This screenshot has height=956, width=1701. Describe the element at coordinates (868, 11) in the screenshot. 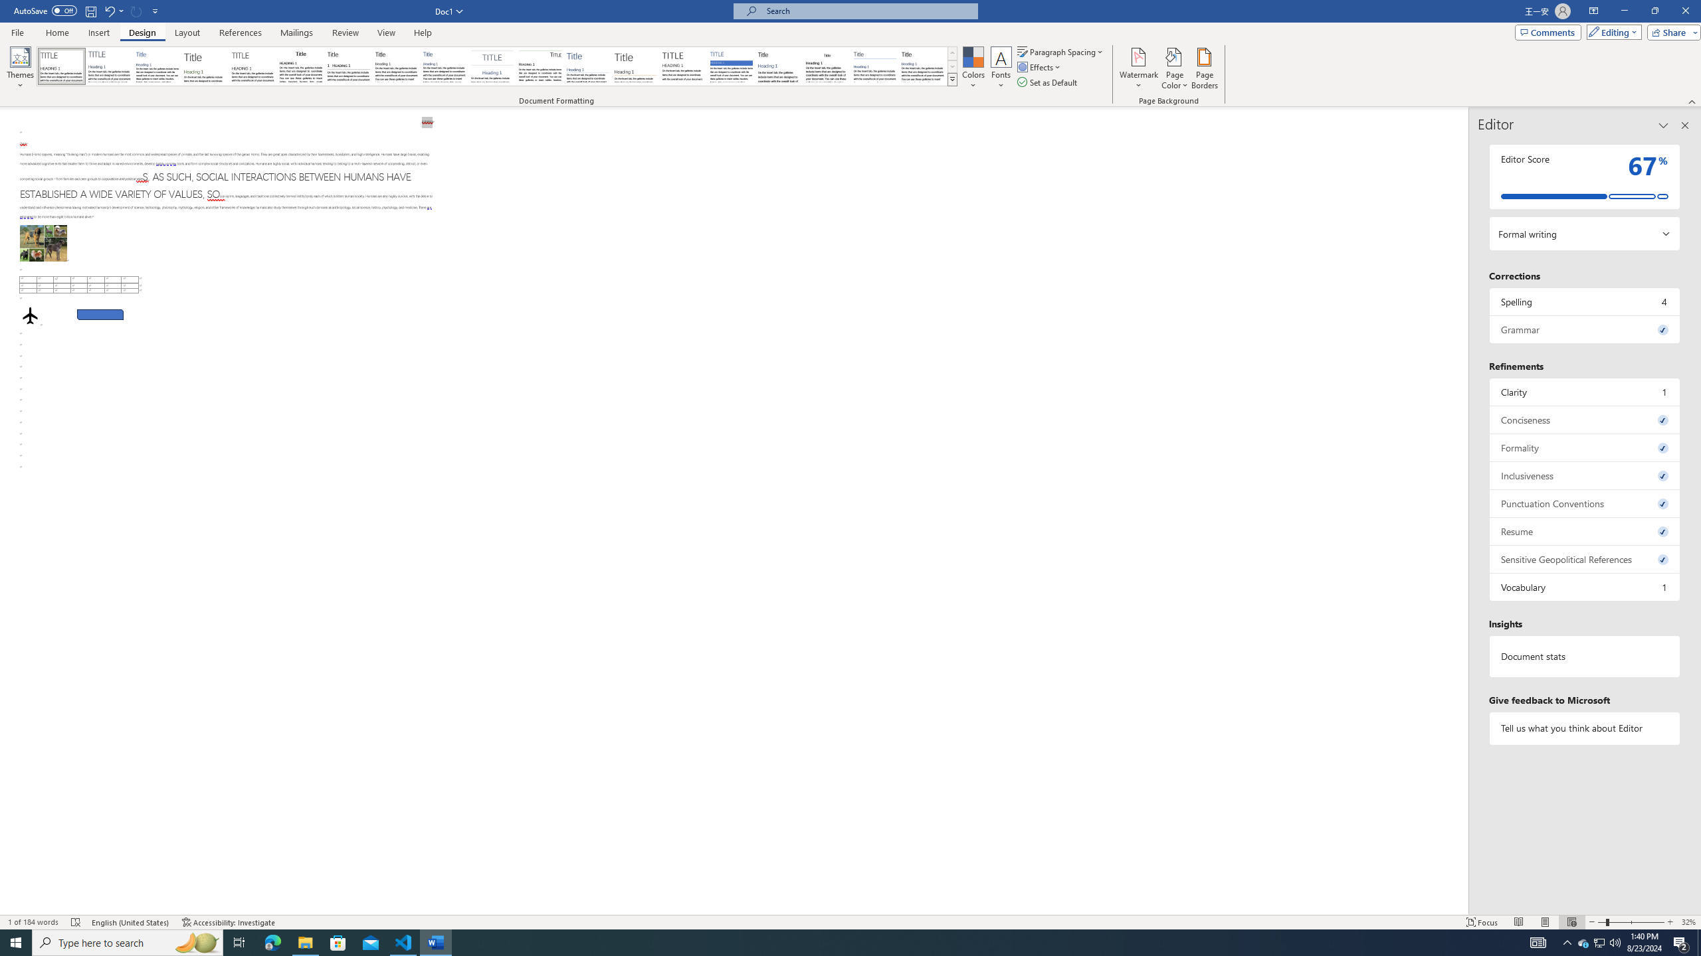

I see `Microsoft search` at that location.